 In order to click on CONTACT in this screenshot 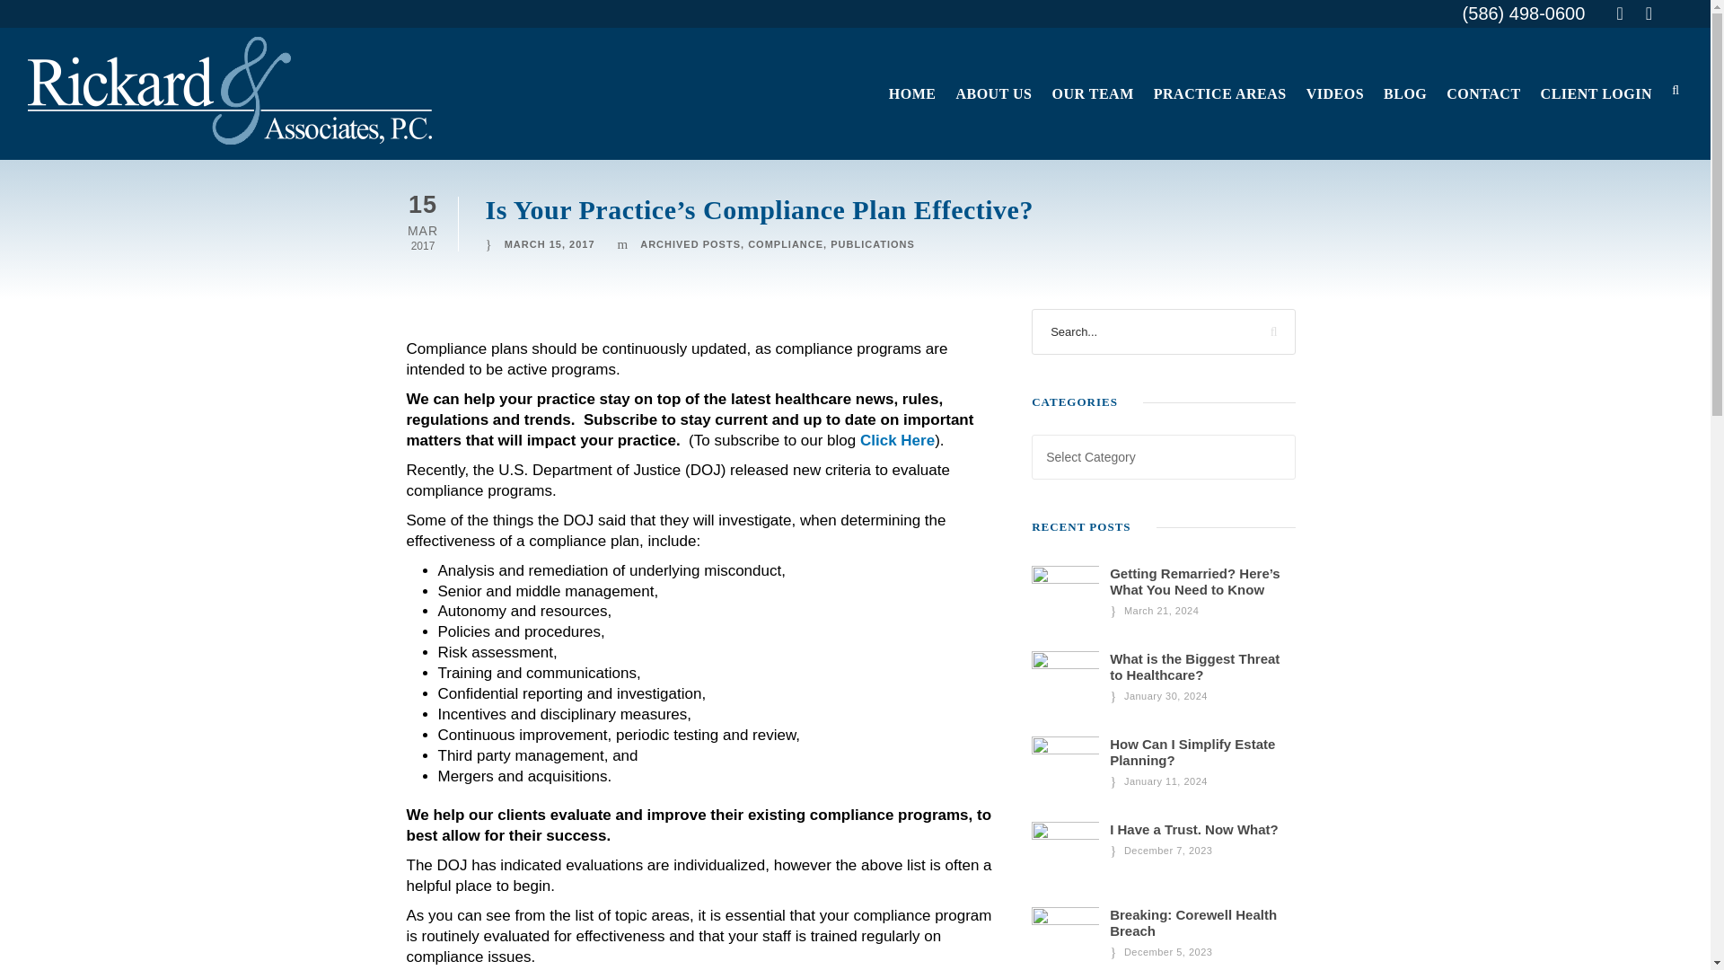, I will do `click(1483, 120)`.